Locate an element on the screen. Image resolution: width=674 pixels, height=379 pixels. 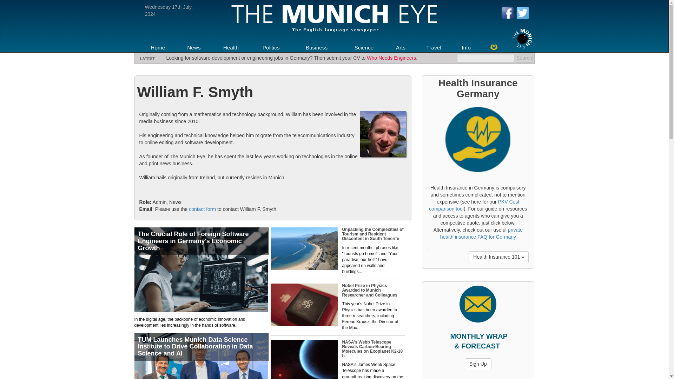
Munich Lifestlye of Health and Sustainability is located at coordinates (231, 48).